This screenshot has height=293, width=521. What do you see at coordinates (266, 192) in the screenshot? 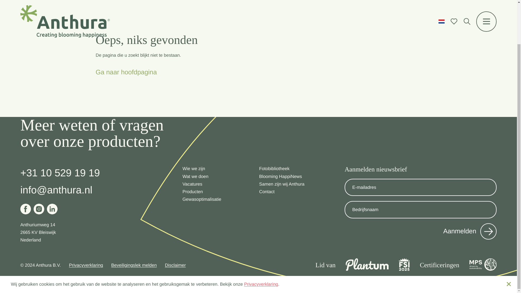
I see `Contact` at bounding box center [266, 192].